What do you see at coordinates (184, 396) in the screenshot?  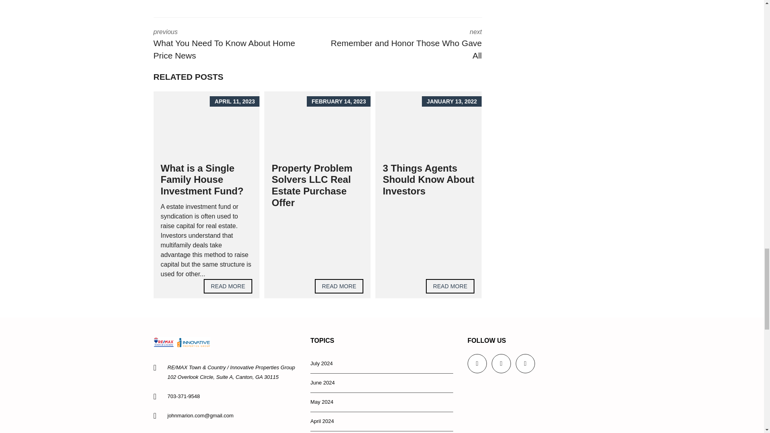 I see `FEBRUARY 14, 2023` at bounding box center [184, 396].